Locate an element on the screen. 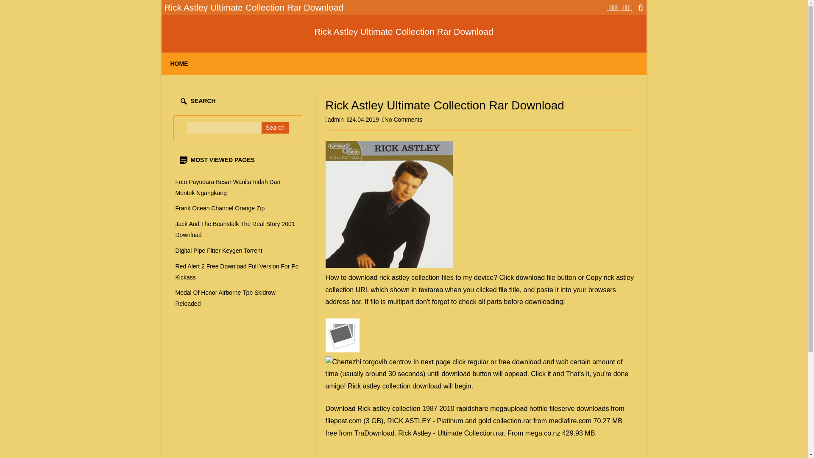  Digital Pipe Fitter Keygen Torrent is located at coordinates (226, 298).